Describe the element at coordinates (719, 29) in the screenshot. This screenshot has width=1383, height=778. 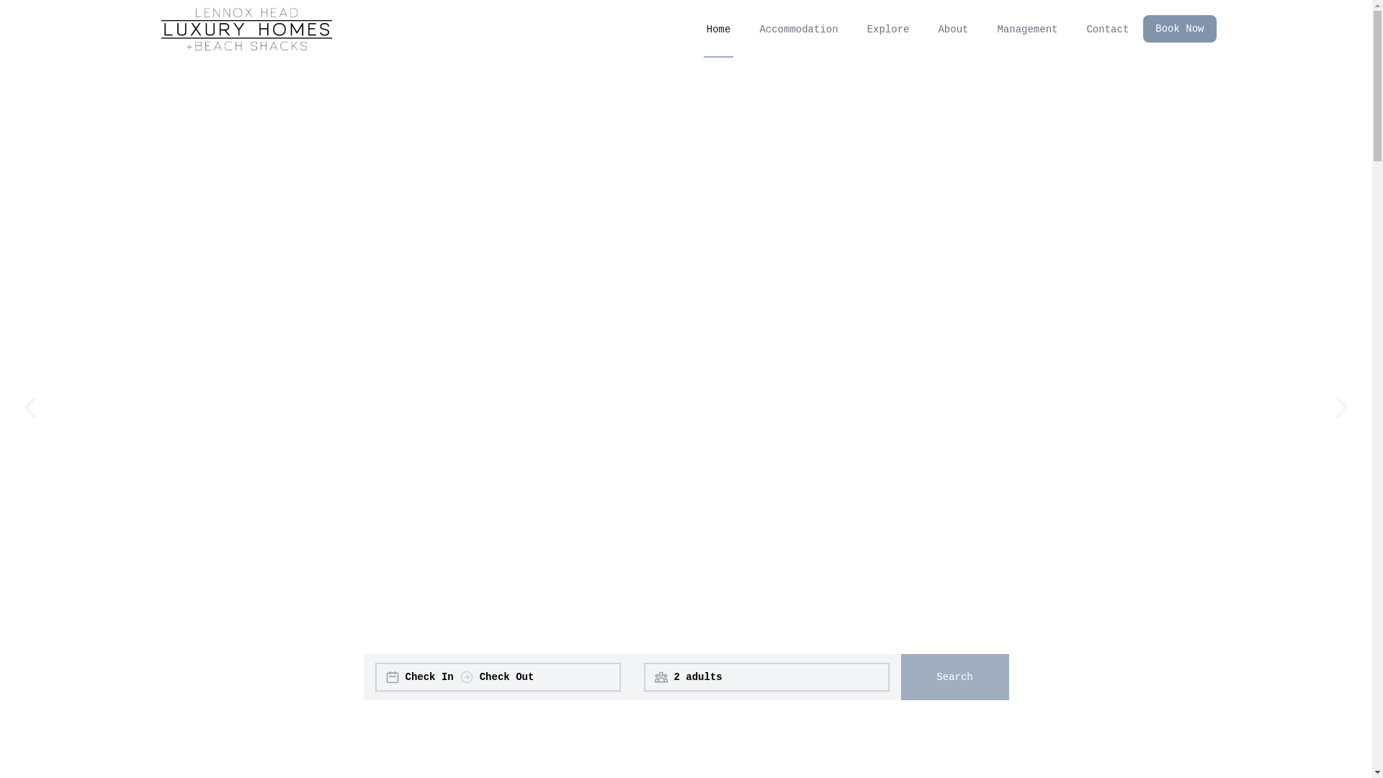
I see `Home` at that location.